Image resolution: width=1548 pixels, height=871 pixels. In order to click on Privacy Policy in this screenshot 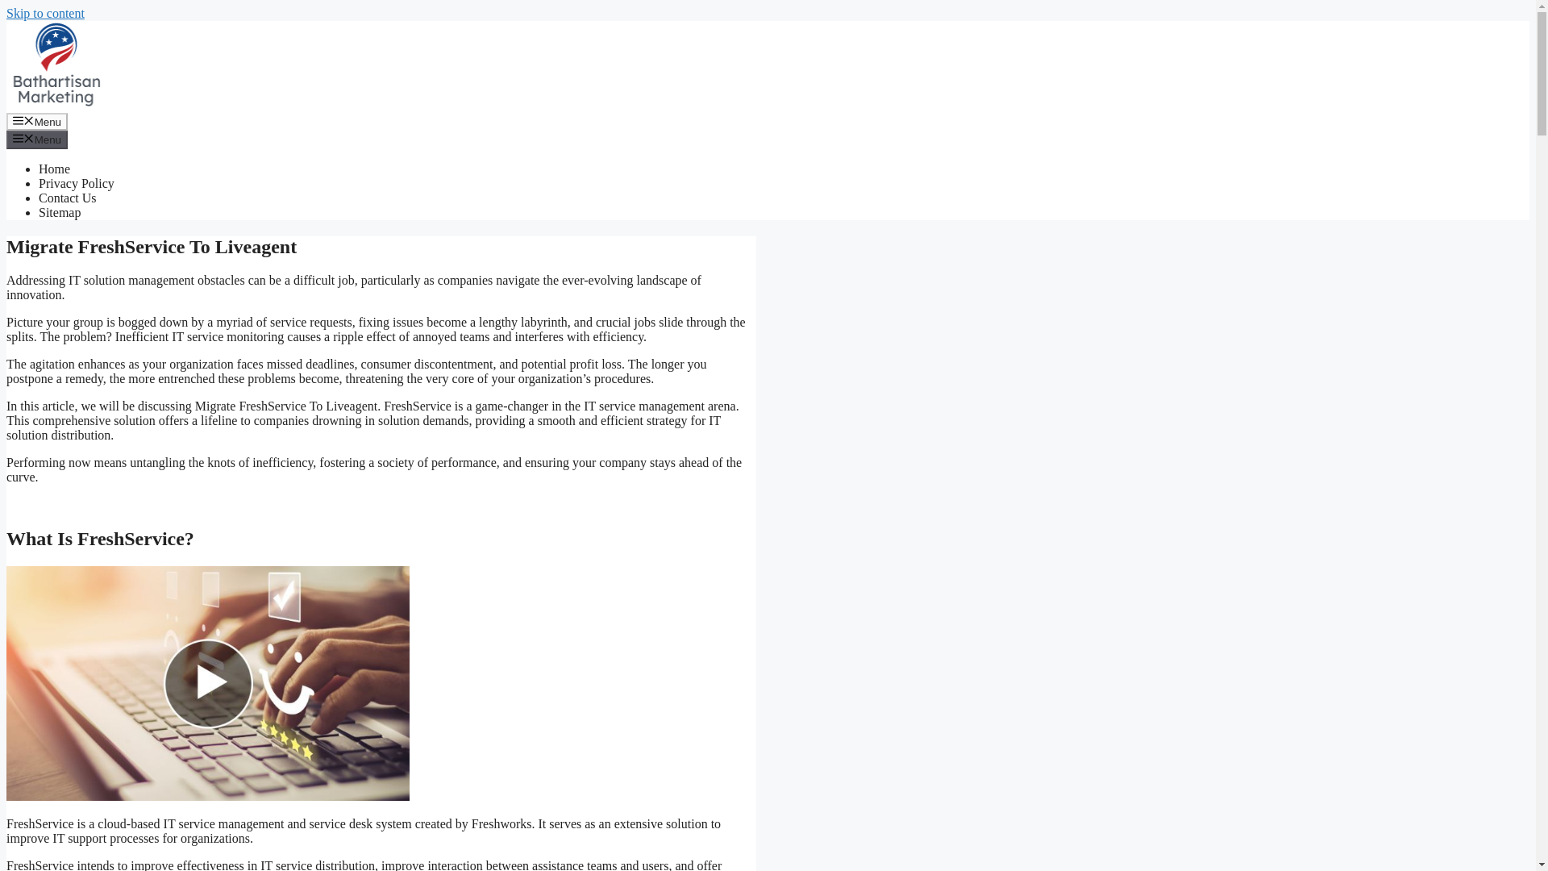, I will do `click(77, 184)`.